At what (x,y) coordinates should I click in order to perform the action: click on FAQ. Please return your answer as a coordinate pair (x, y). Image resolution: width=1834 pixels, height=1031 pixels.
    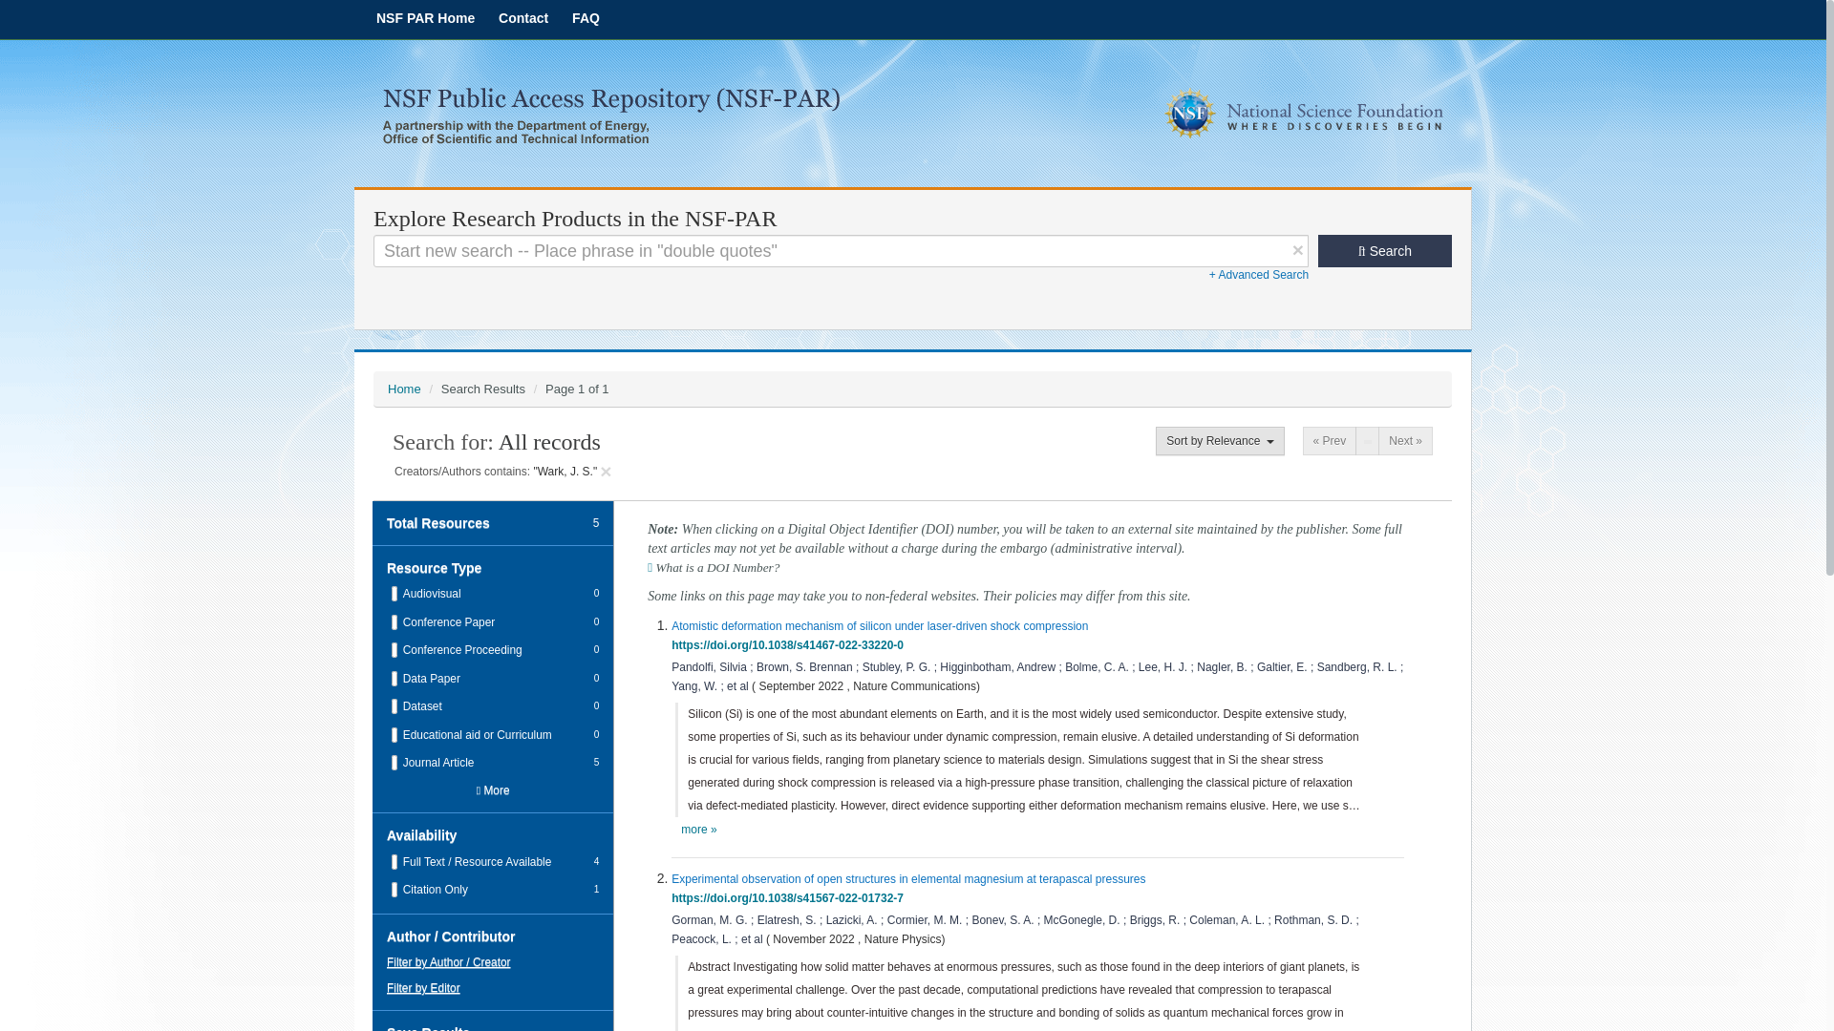
    Looking at the image, I should click on (586, 17).